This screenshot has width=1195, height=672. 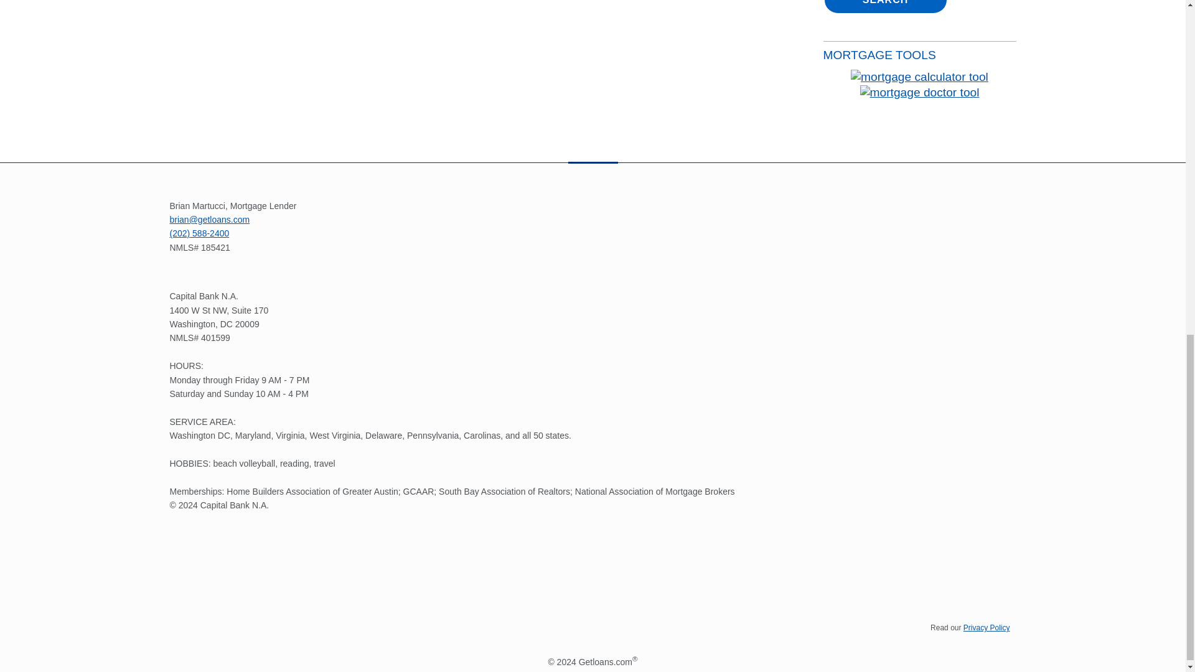 What do you see at coordinates (885, 7) in the screenshot?
I see `Search` at bounding box center [885, 7].